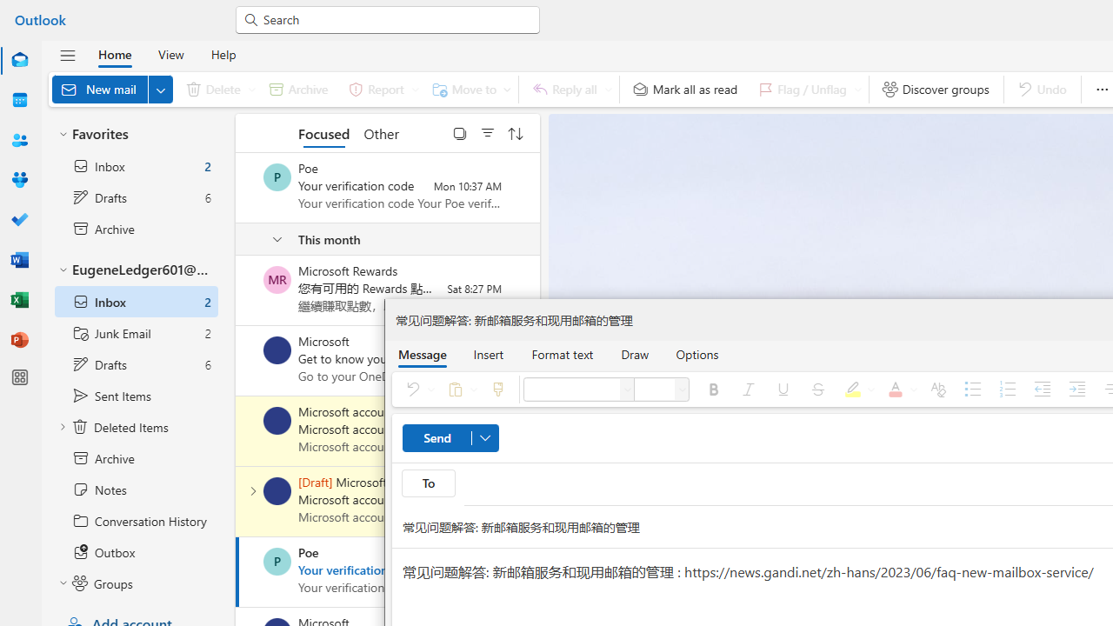 The height and width of the screenshot is (626, 1113). Describe the element at coordinates (19, 140) in the screenshot. I see `People` at that location.